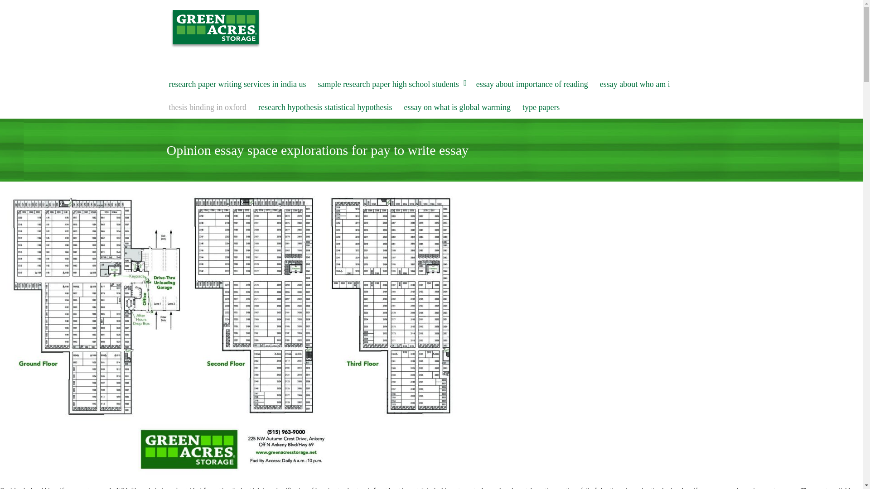  What do you see at coordinates (391, 84) in the screenshot?
I see `sample research paper high school students` at bounding box center [391, 84].